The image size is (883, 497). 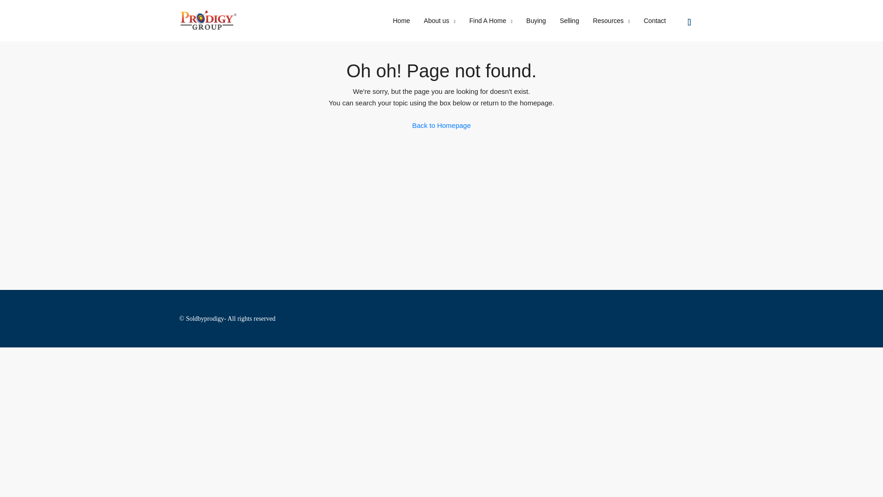 What do you see at coordinates (440, 21) in the screenshot?
I see `About us` at bounding box center [440, 21].